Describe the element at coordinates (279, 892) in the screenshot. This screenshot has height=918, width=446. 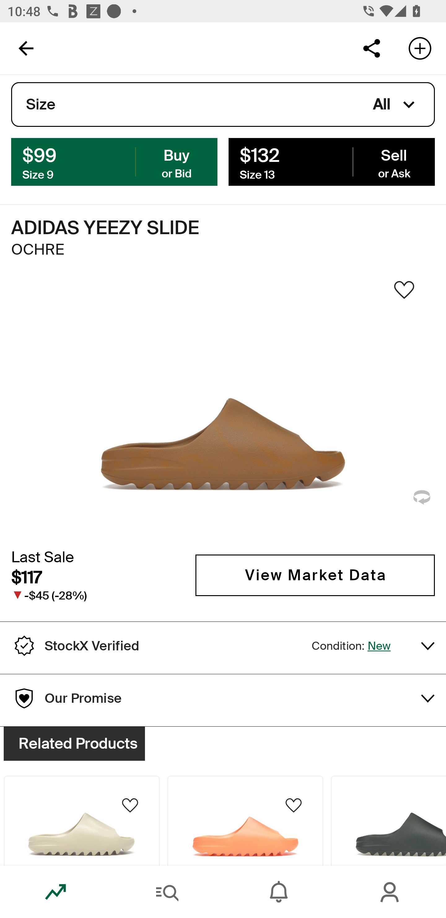
I see `Inbox` at that location.